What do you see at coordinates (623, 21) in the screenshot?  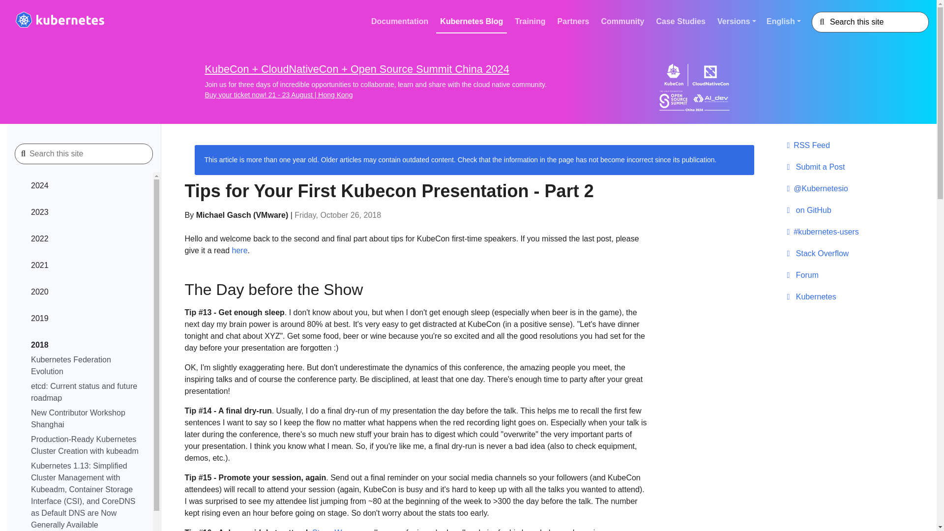 I see `Community` at bounding box center [623, 21].